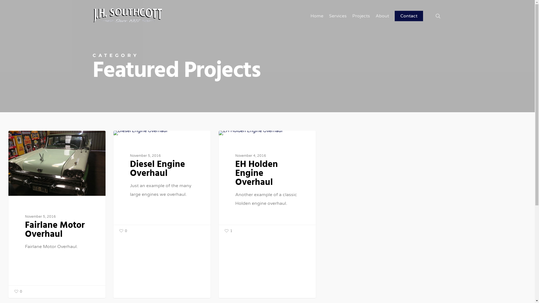 This screenshot has height=303, width=539. Describe the element at coordinates (257, 173) in the screenshot. I see `EH Holden Engine Overhaul` at that location.